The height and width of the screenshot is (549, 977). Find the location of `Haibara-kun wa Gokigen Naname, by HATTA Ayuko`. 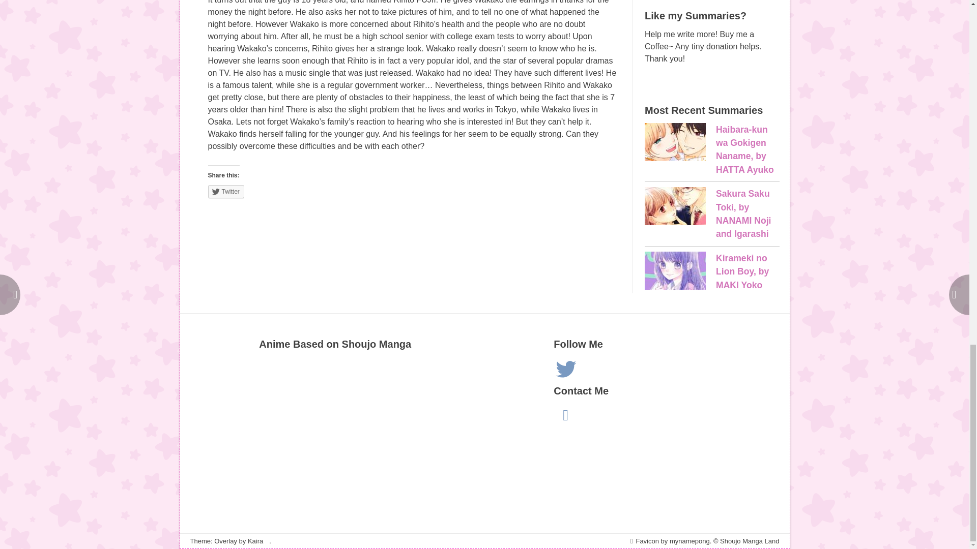

Haibara-kun wa Gokigen Naname, by HATTA Ayuko is located at coordinates (745, 149).